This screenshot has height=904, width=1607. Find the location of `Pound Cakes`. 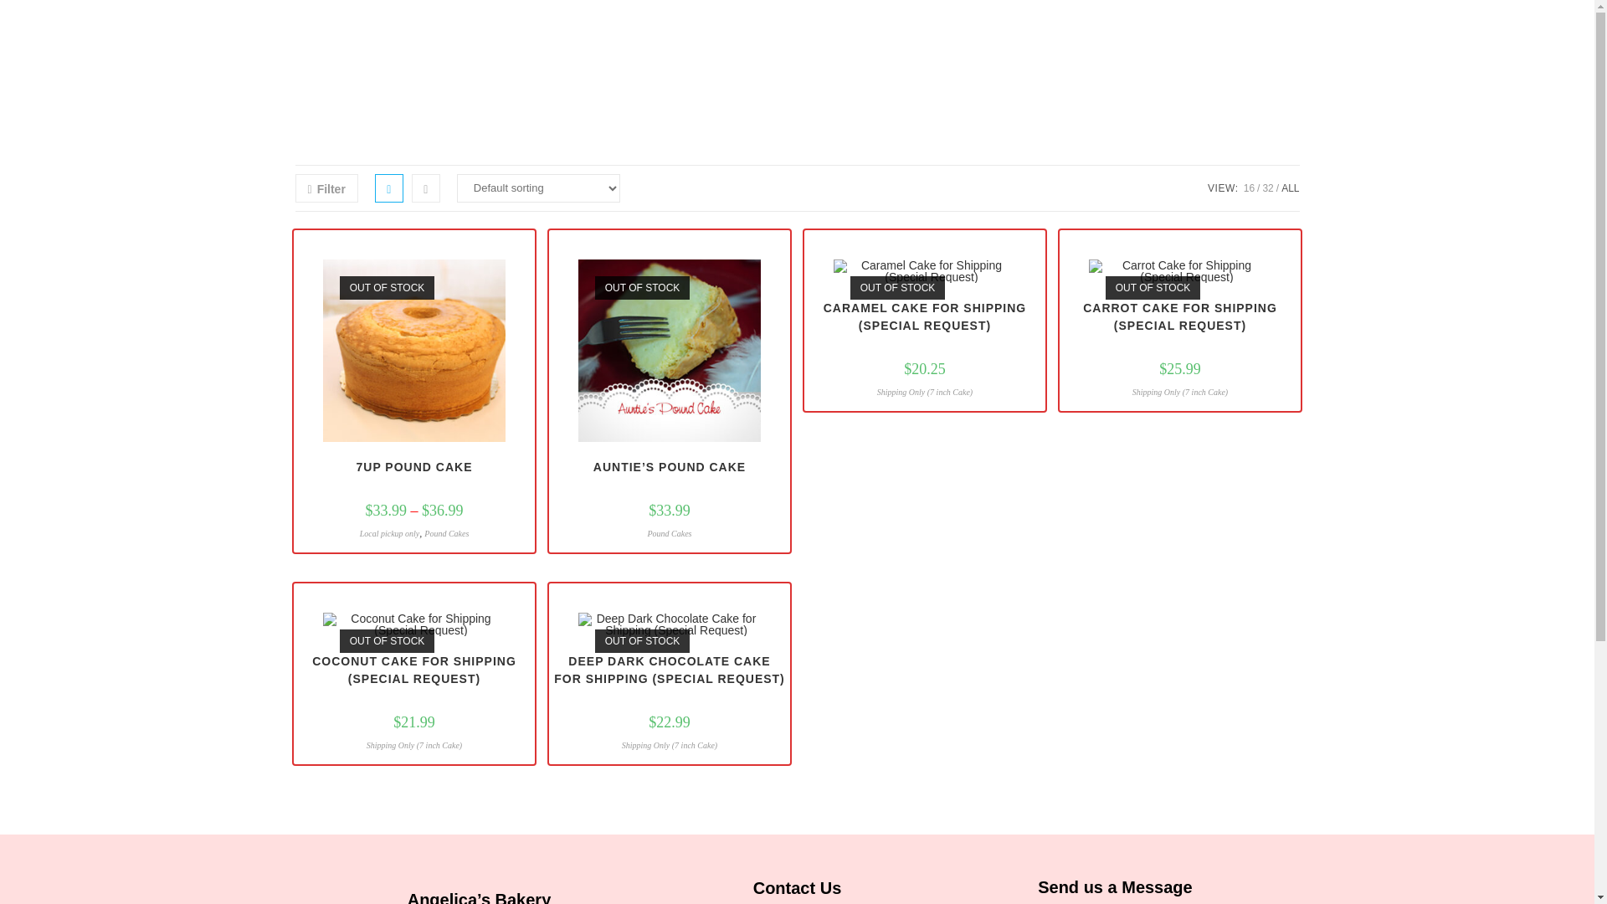

Pound Cakes is located at coordinates (669, 532).